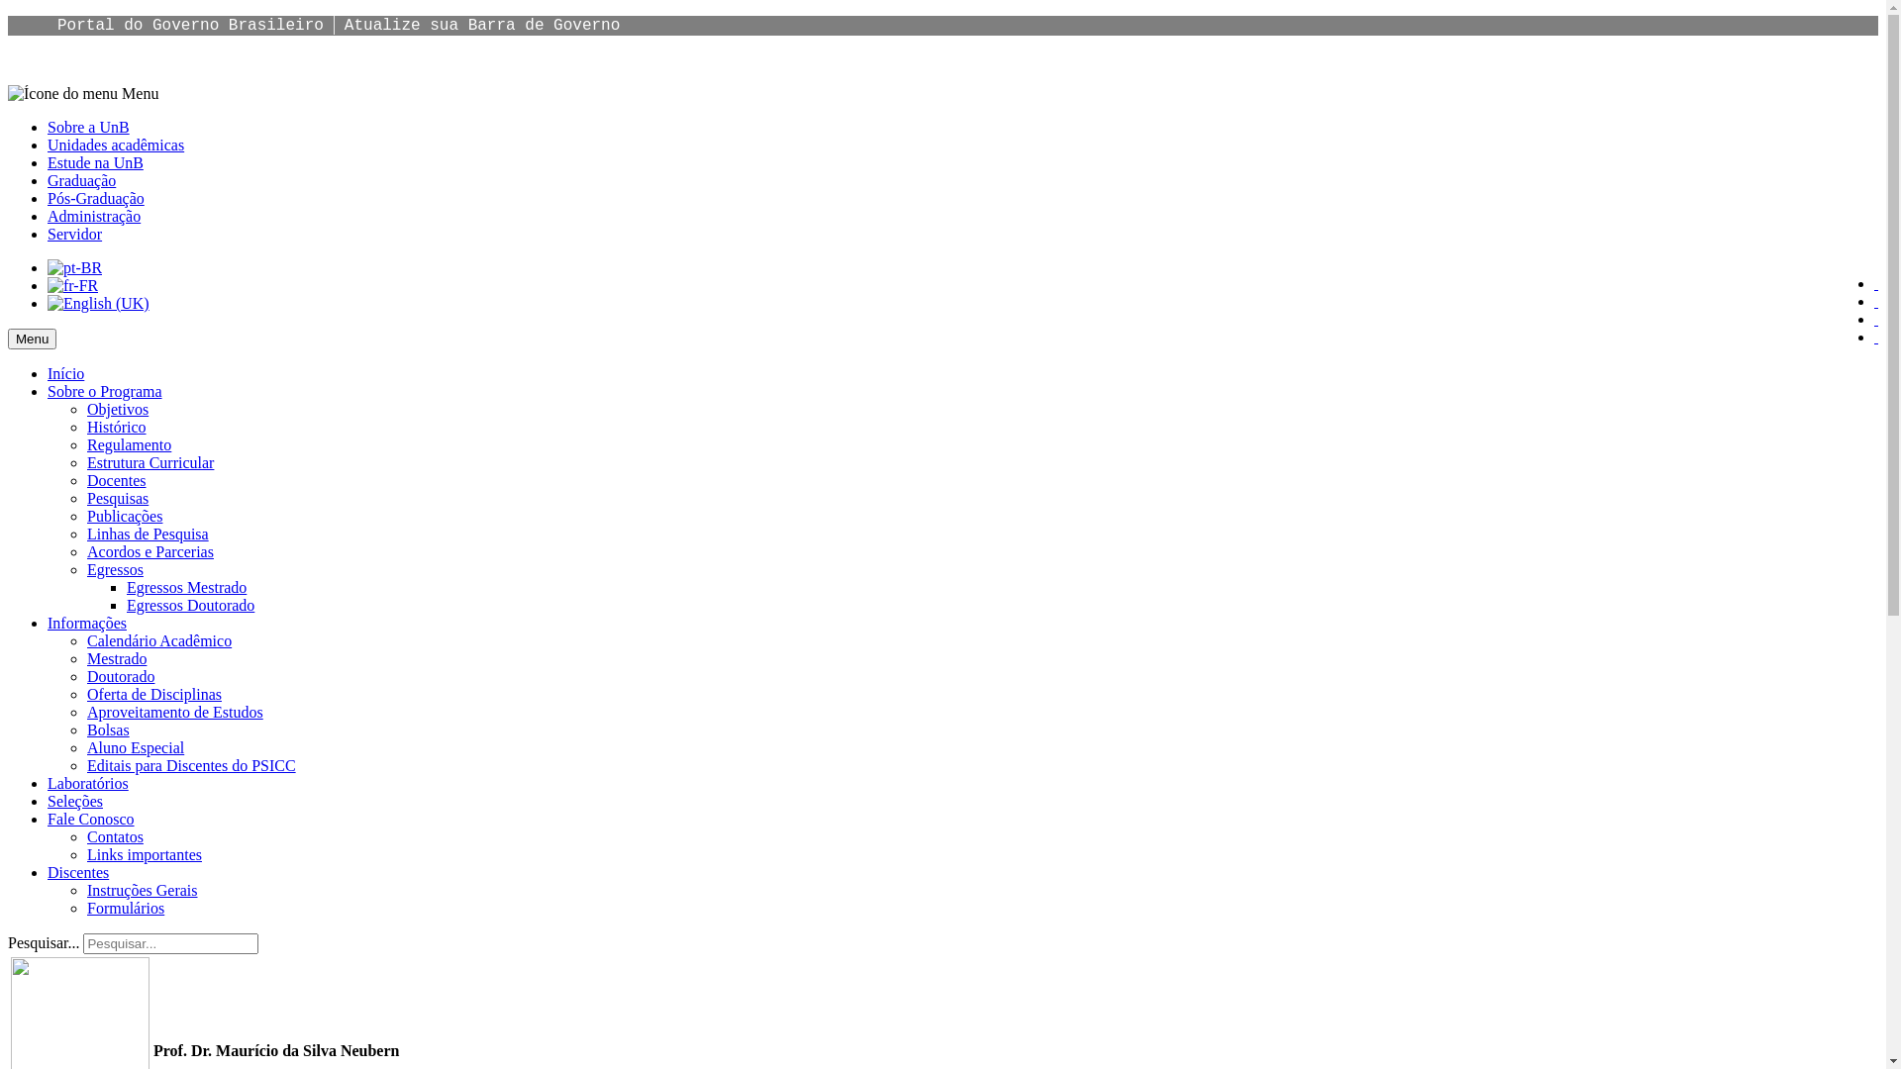  What do you see at coordinates (1876, 301) in the screenshot?
I see `Telefones da UnB` at bounding box center [1876, 301].